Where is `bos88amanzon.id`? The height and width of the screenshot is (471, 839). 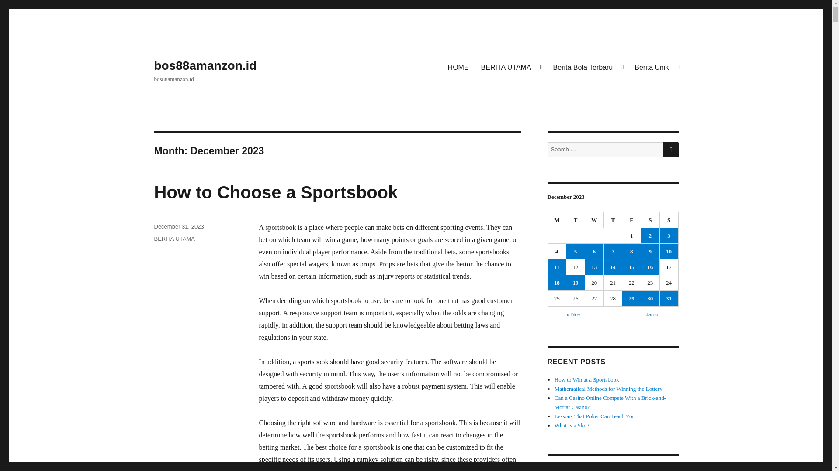 bos88amanzon.id is located at coordinates (205, 65).